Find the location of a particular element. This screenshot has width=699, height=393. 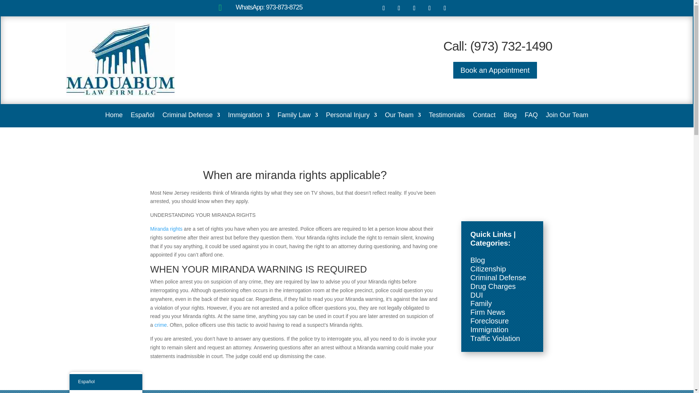

Personal Injury is located at coordinates (351, 116).